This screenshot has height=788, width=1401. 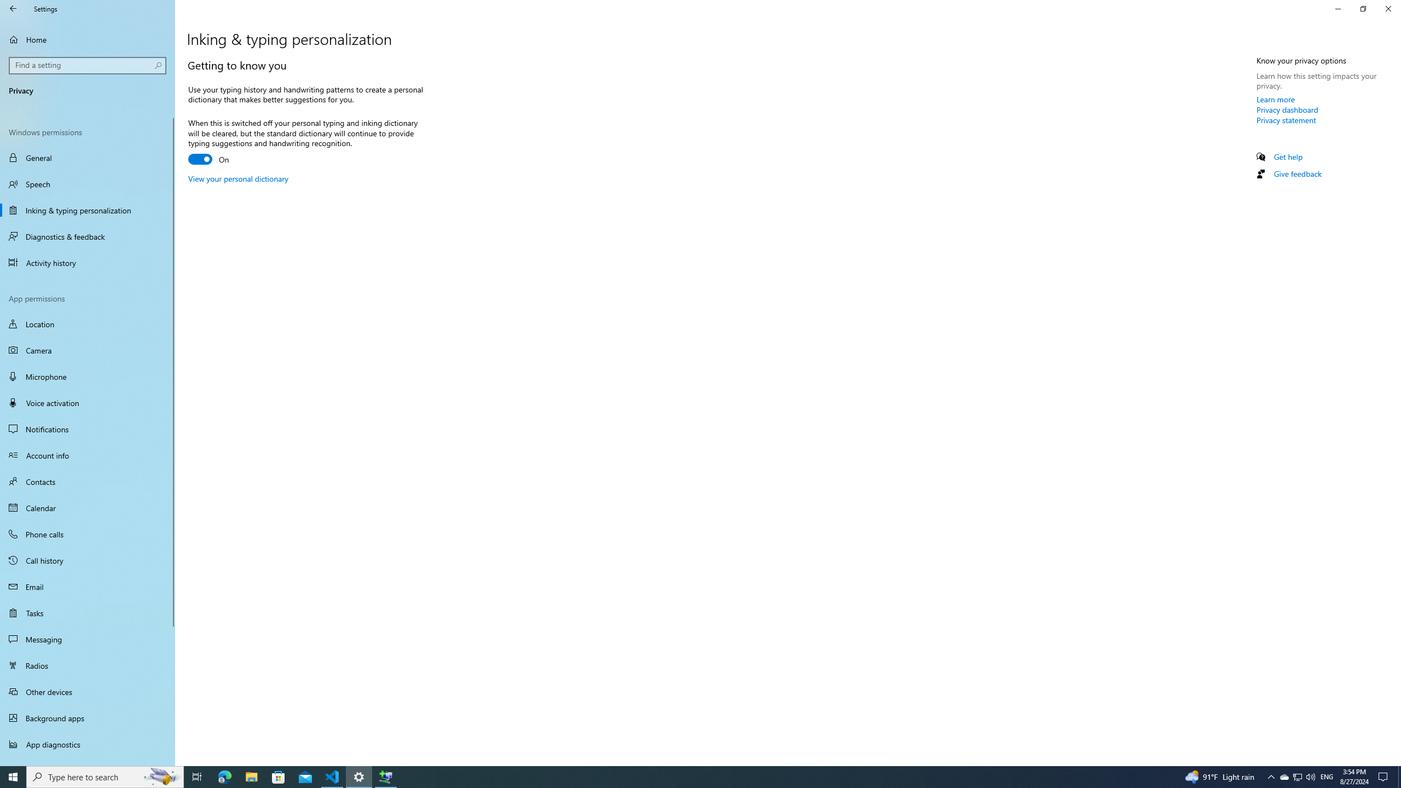 I want to click on Location, so click(x=88, y=324).